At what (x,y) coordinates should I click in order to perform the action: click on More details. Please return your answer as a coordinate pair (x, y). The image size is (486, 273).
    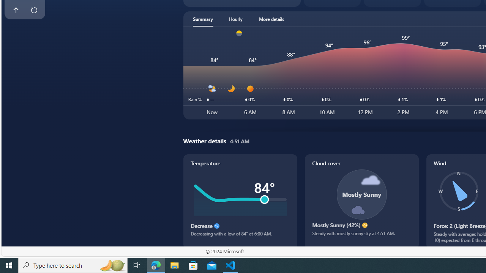
    Looking at the image, I should click on (271, 19).